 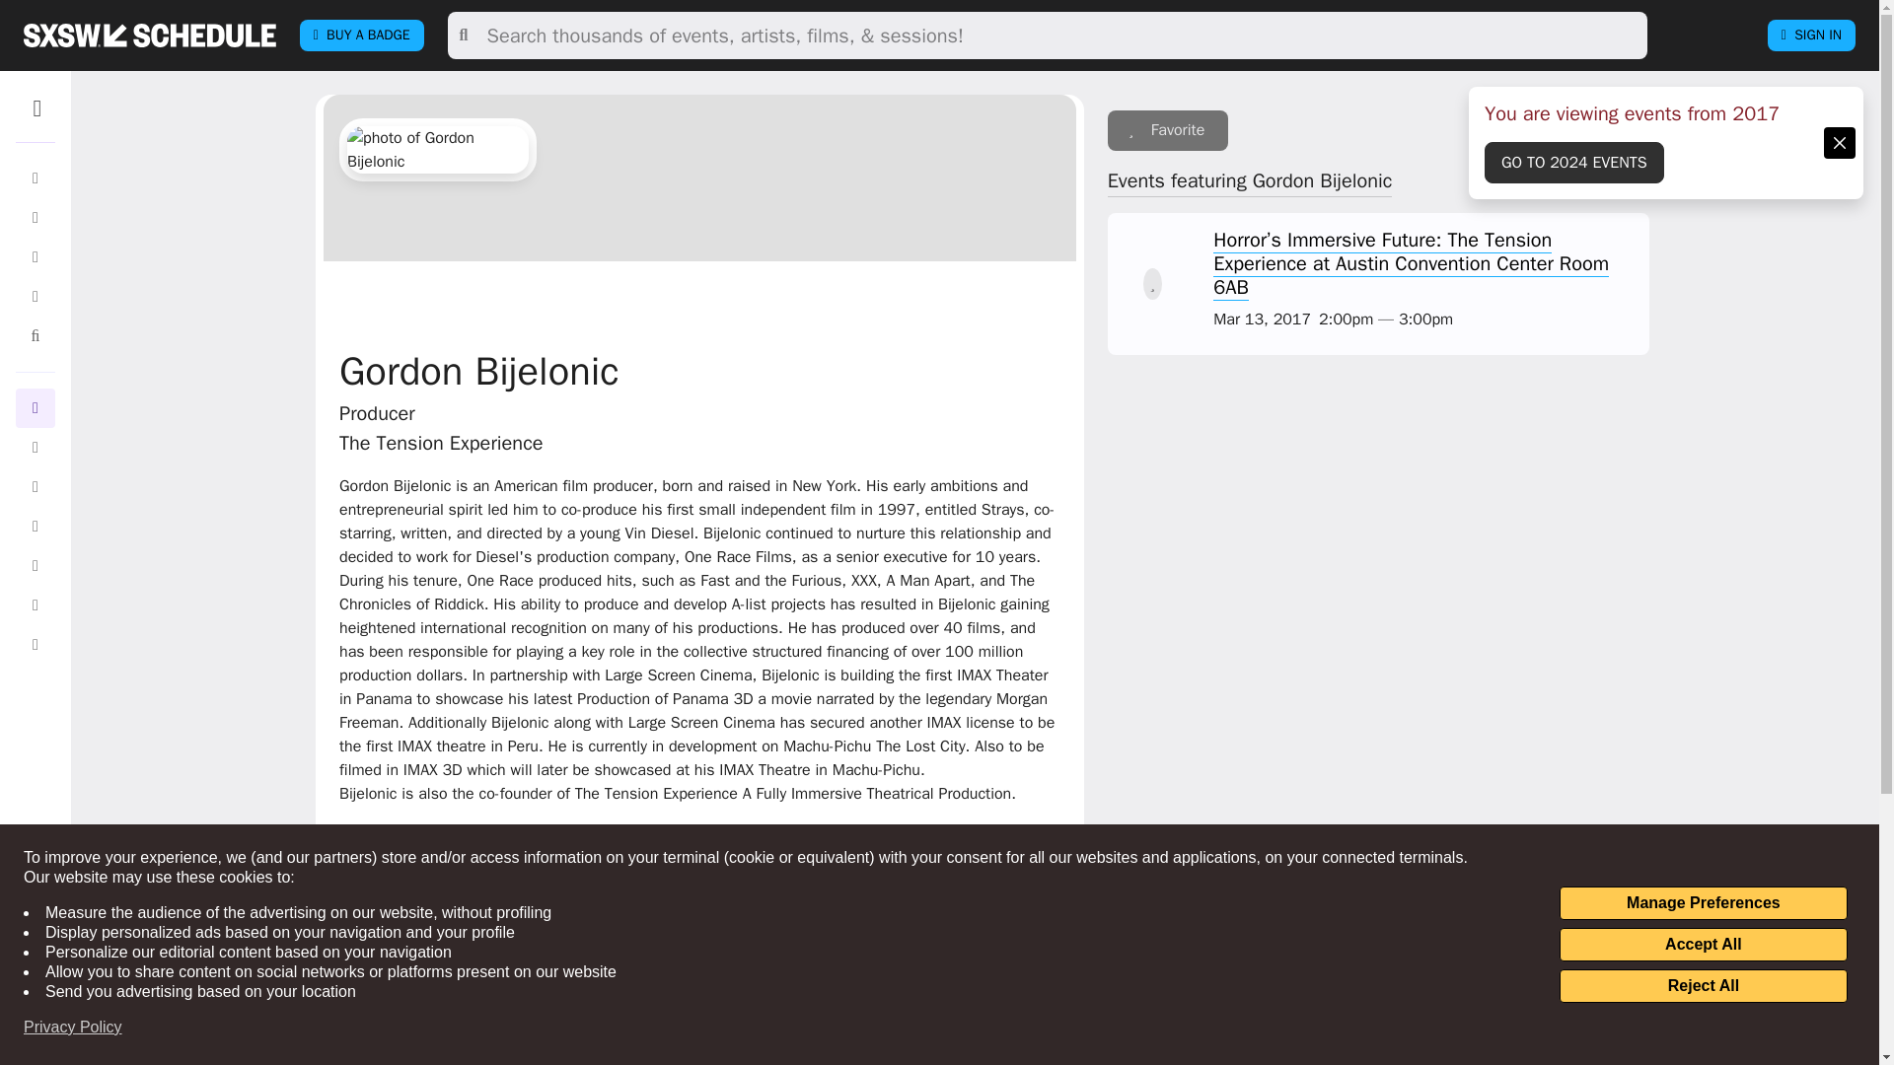 I want to click on Accept All, so click(x=1703, y=945).